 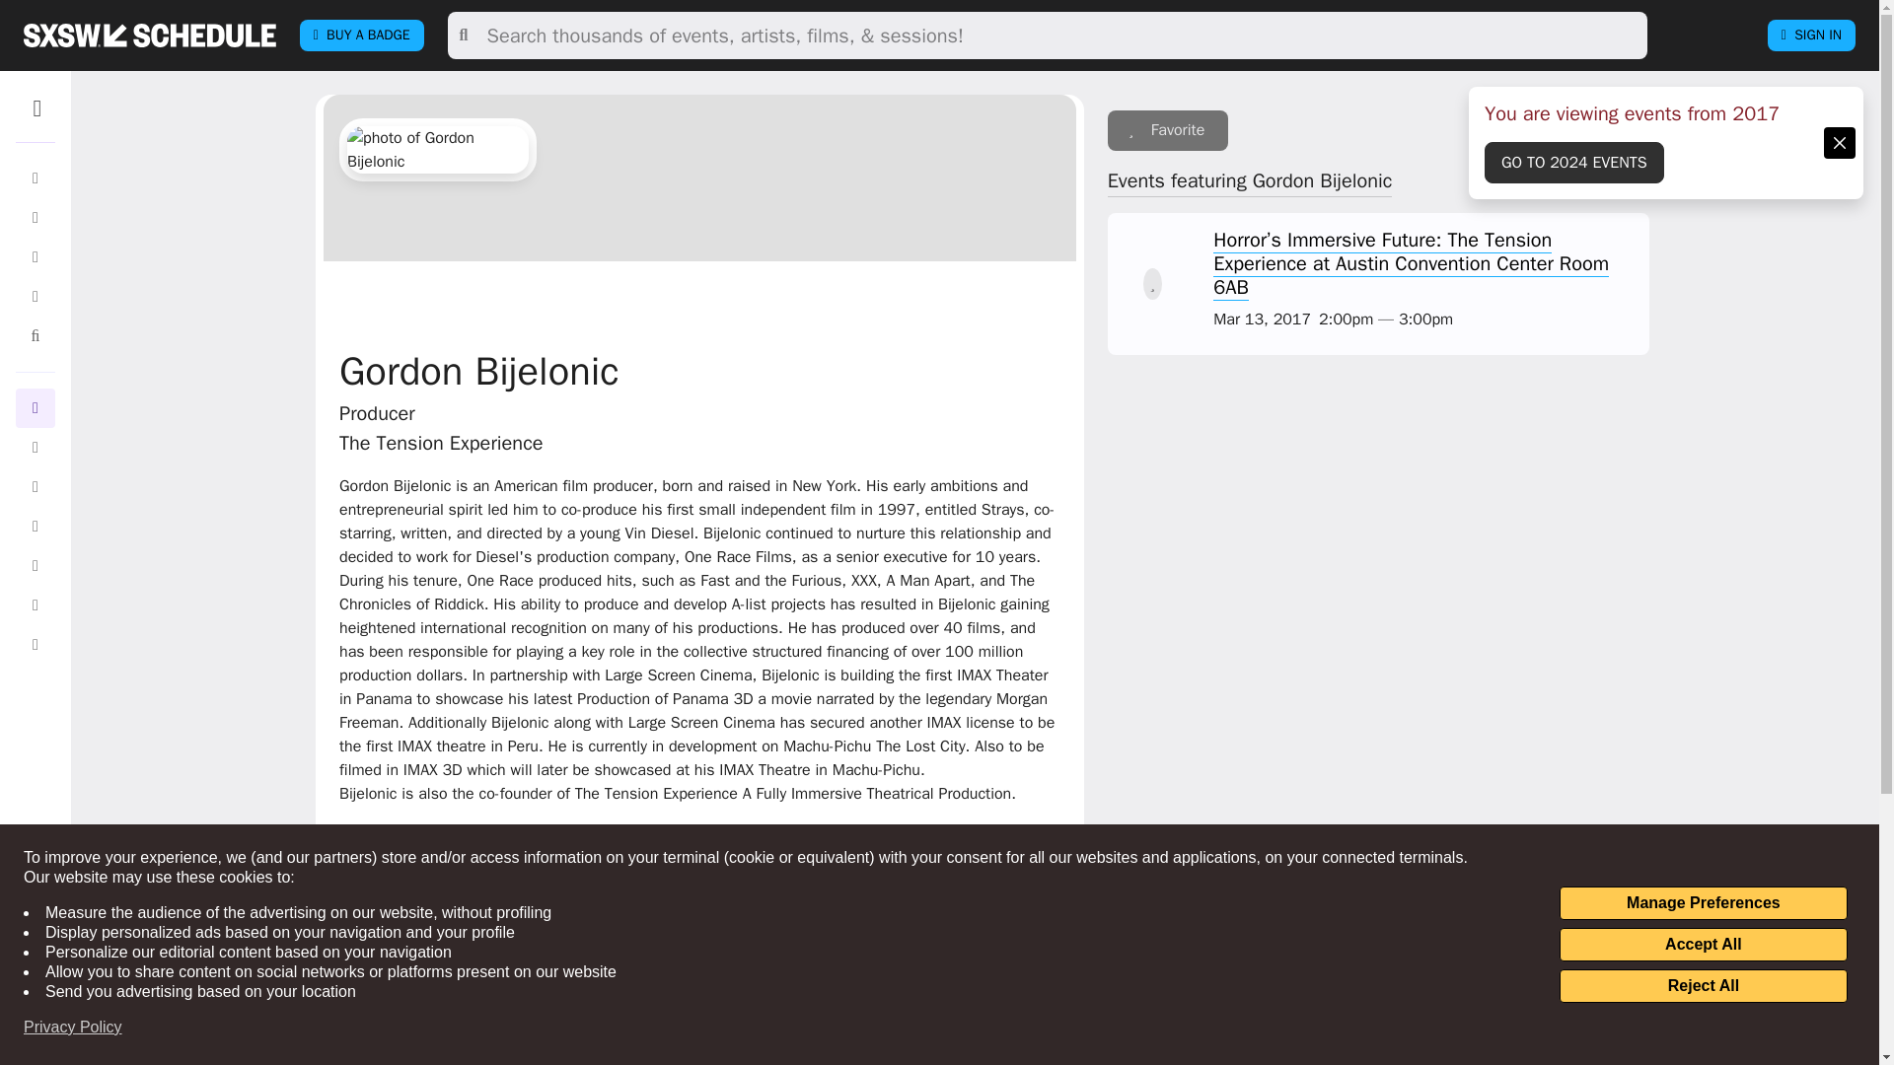 I want to click on Accept All, so click(x=1703, y=945).